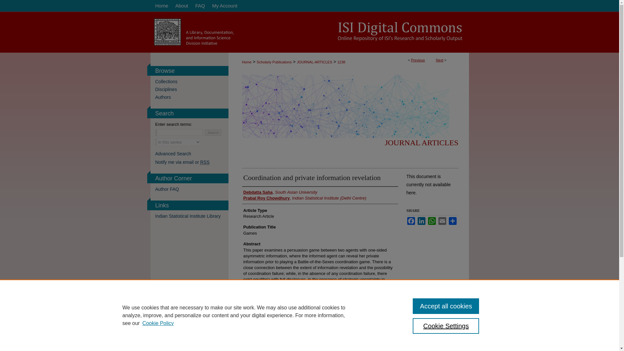  I want to click on JOURNAL ARTICLES, so click(421, 142).